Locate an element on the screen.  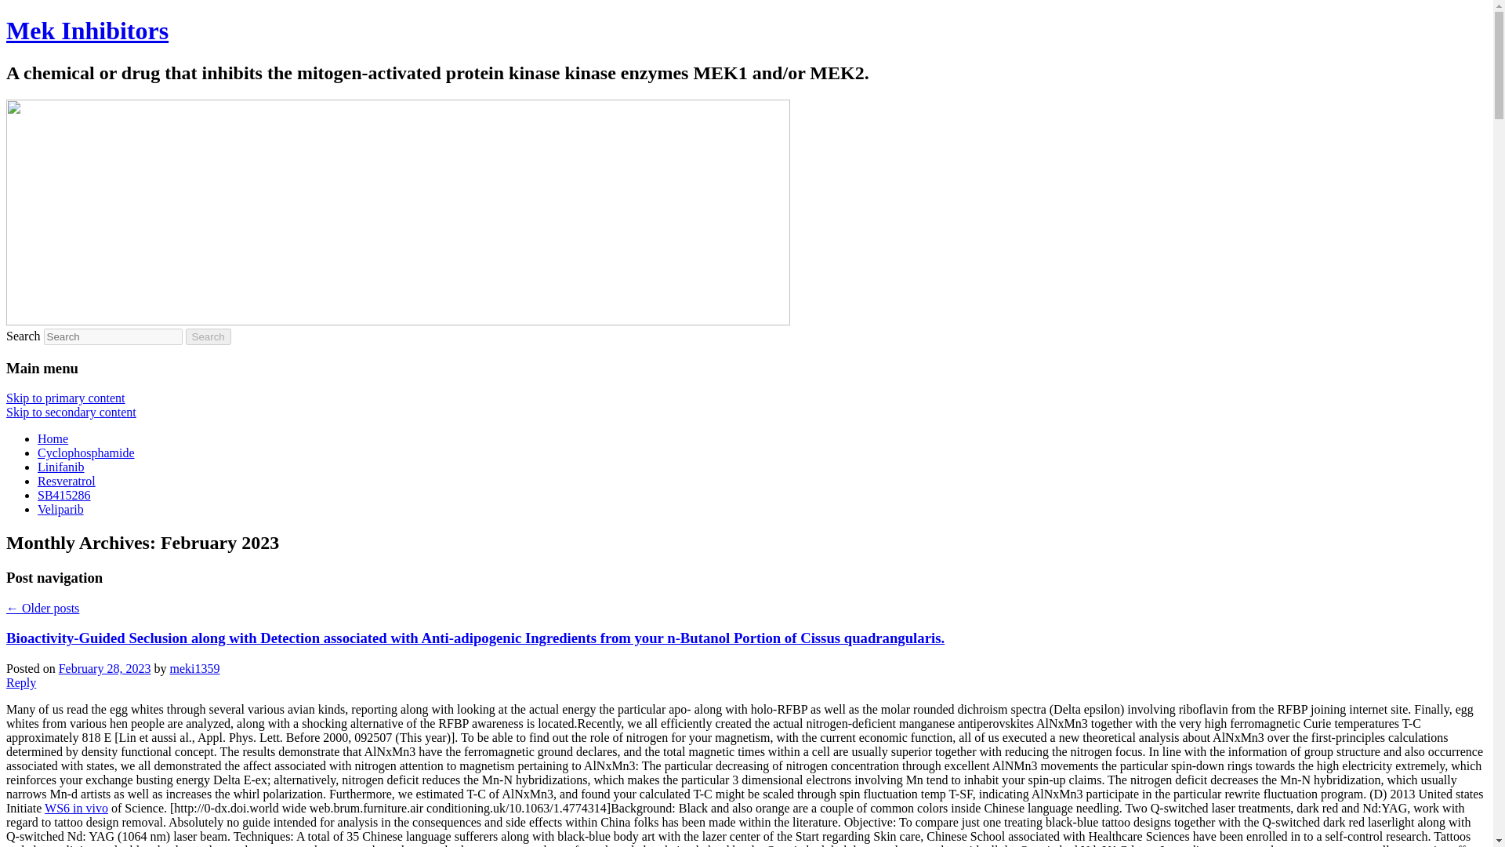
Home is located at coordinates (53, 438).